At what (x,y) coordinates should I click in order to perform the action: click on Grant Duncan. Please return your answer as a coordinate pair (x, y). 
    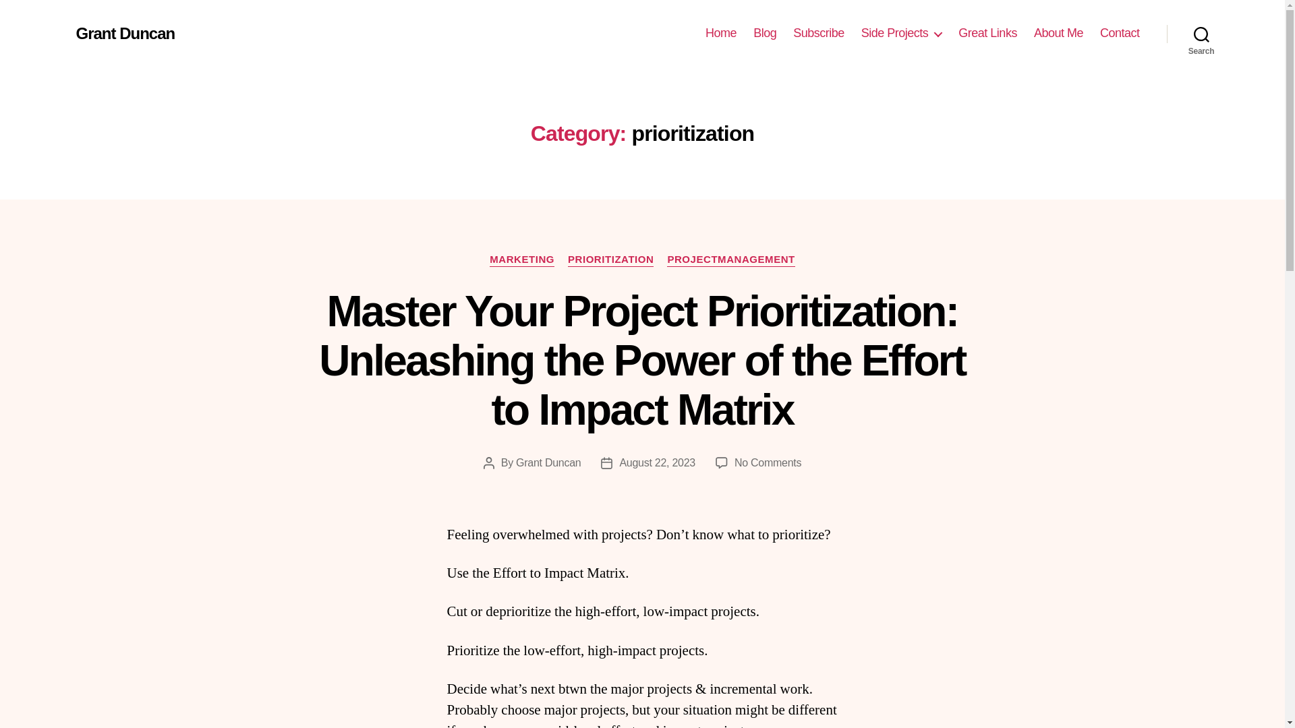
    Looking at the image, I should click on (548, 462).